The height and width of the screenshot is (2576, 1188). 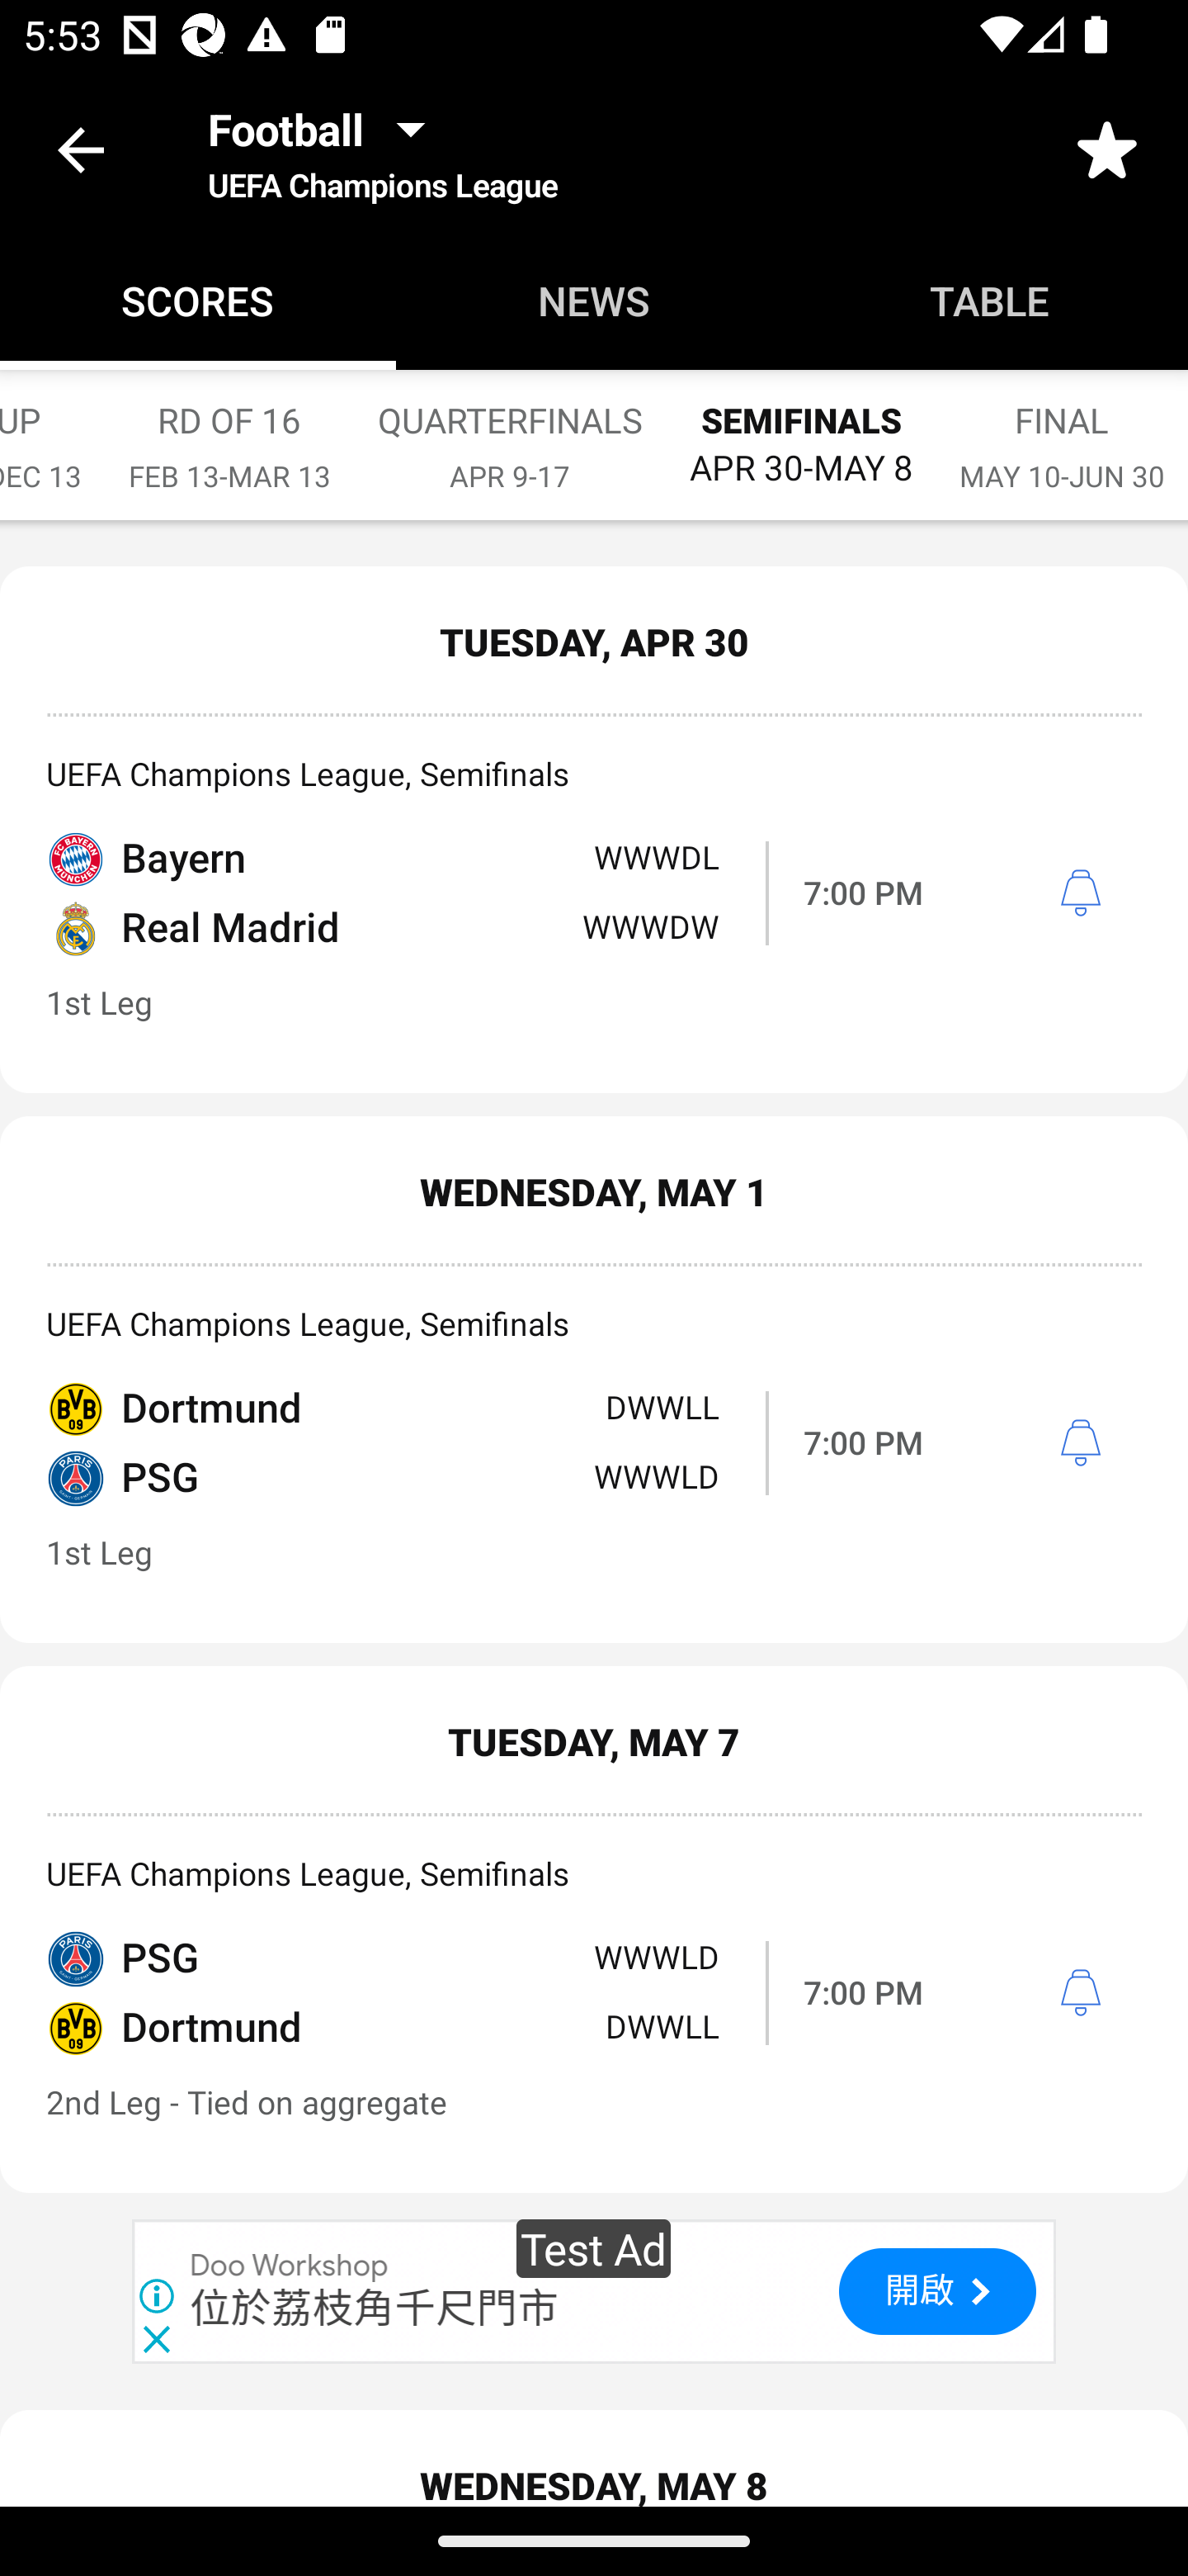 What do you see at coordinates (594, 641) in the screenshot?
I see `TUESDAY, APR 30` at bounding box center [594, 641].